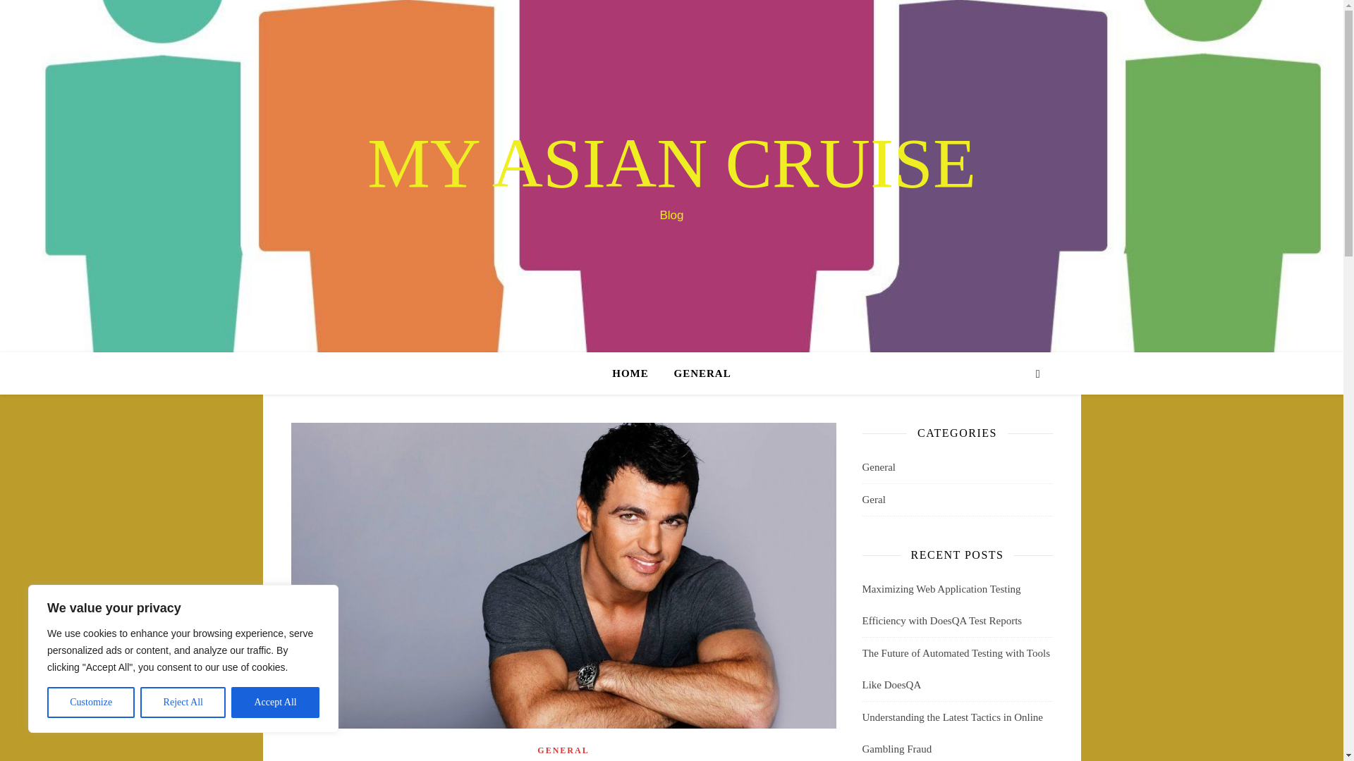 This screenshot has width=1354, height=761. Describe the element at coordinates (636, 373) in the screenshot. I see `HOME` at that location.